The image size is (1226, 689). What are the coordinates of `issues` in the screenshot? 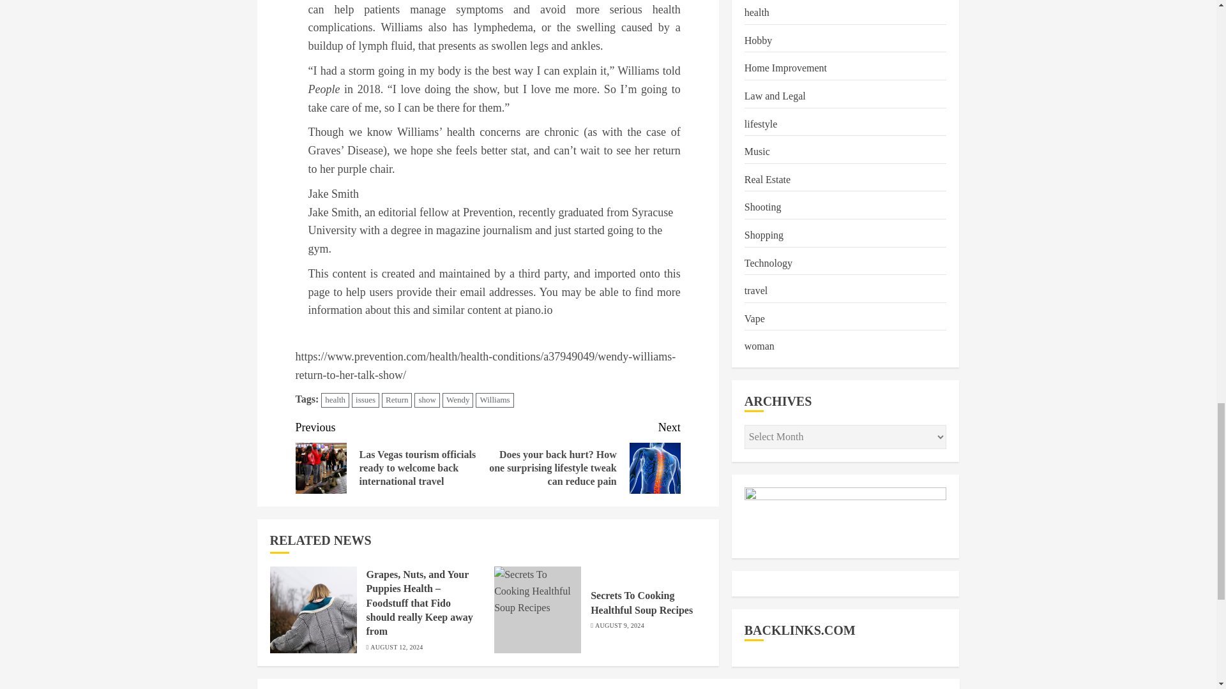 It's located at (365, 400).